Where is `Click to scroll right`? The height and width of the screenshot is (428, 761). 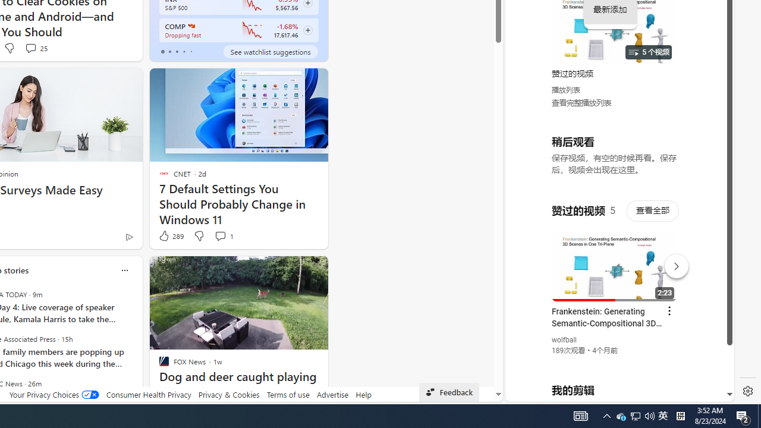
Click to scroll right is located at coordinates (711, 50).